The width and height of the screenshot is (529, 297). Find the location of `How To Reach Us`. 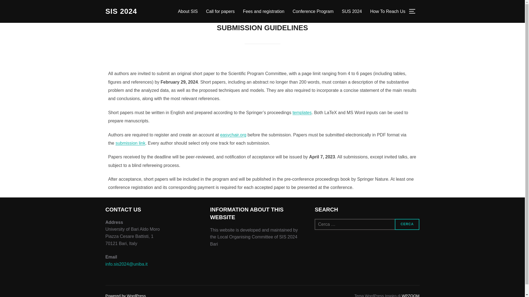

How To Reach Us is located at coordinates (387, 11).